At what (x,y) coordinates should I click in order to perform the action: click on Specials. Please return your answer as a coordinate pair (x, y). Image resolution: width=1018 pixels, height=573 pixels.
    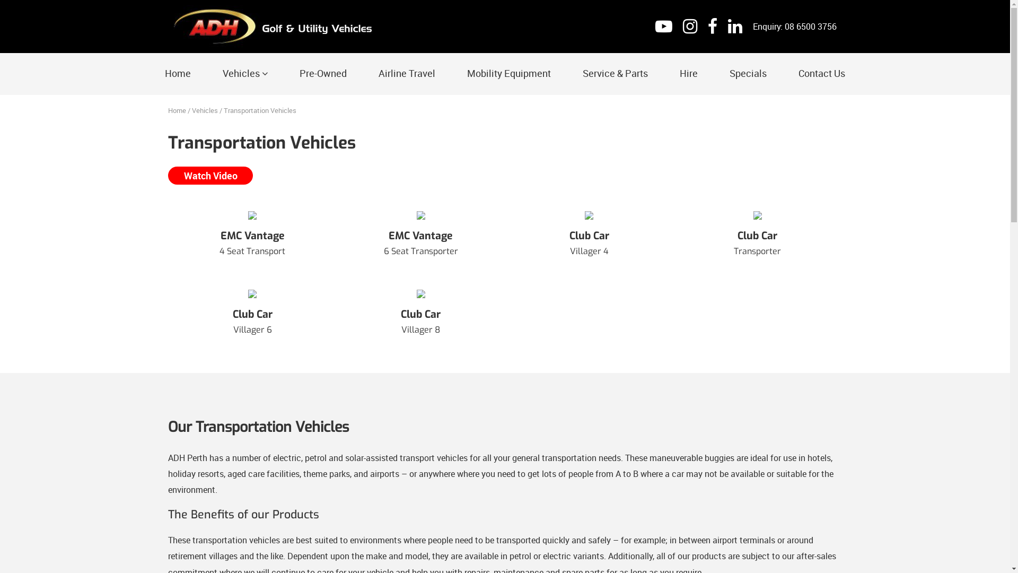
    Looking at the image, I should click on (748, 74).